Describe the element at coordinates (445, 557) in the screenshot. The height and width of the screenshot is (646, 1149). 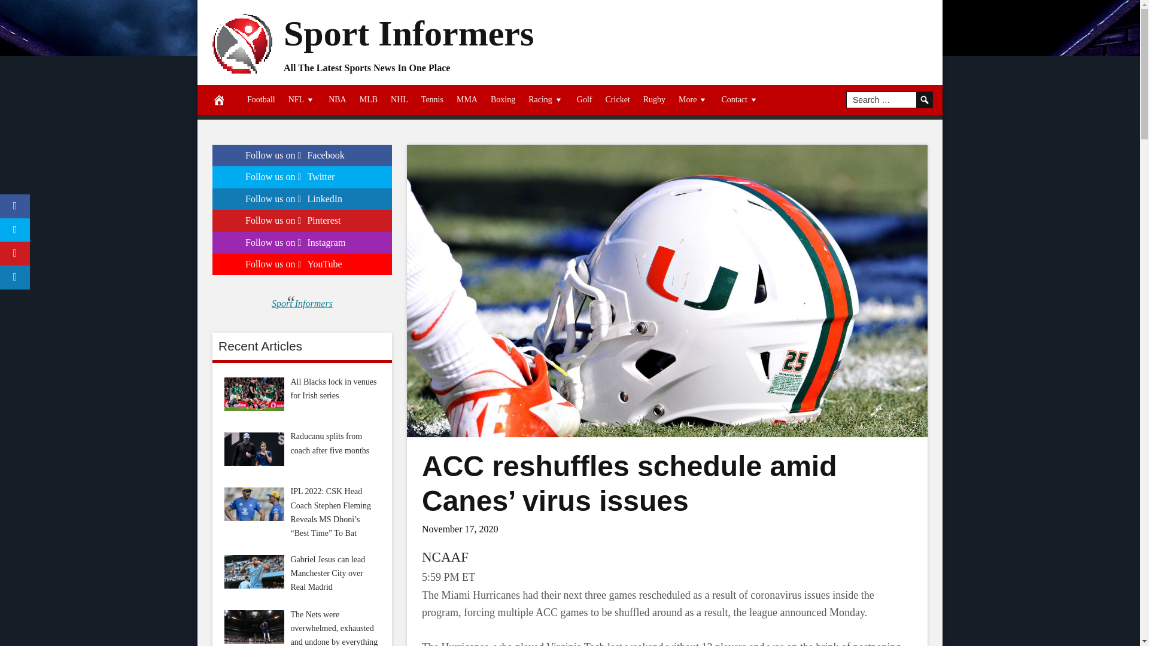
I see `NCAAF` at that location.